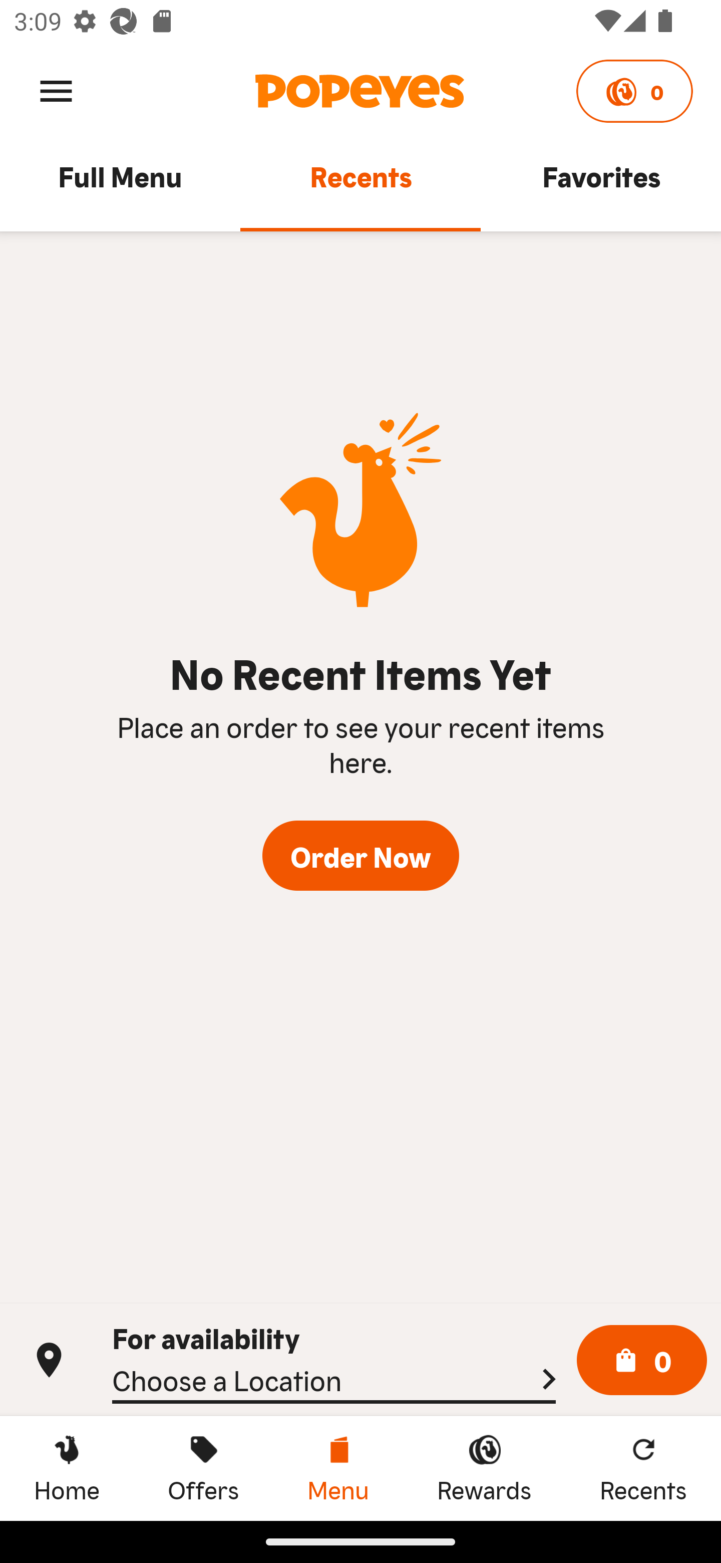  Describe the element at coordinates (601, 185) in the screenshot. I see `Favorites` at that location.